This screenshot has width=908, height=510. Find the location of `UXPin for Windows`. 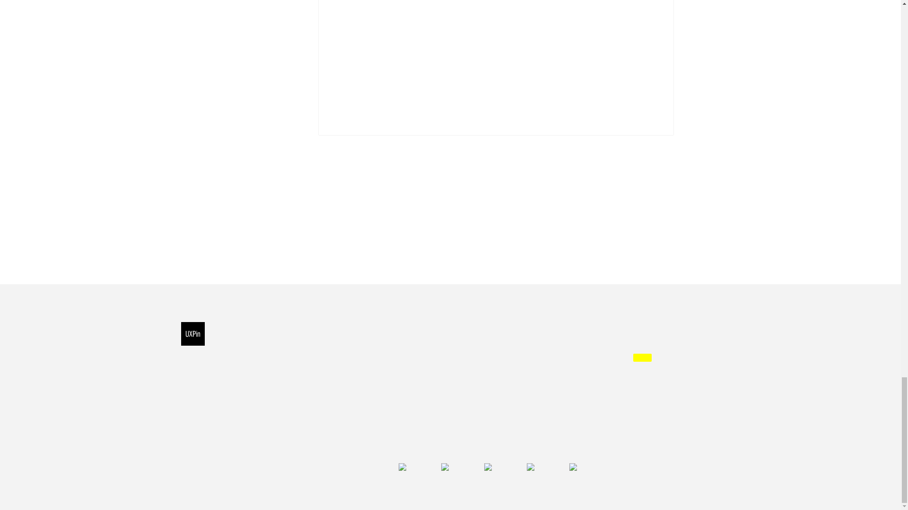

UXPin for Windows is located at coordinates (430, 357).